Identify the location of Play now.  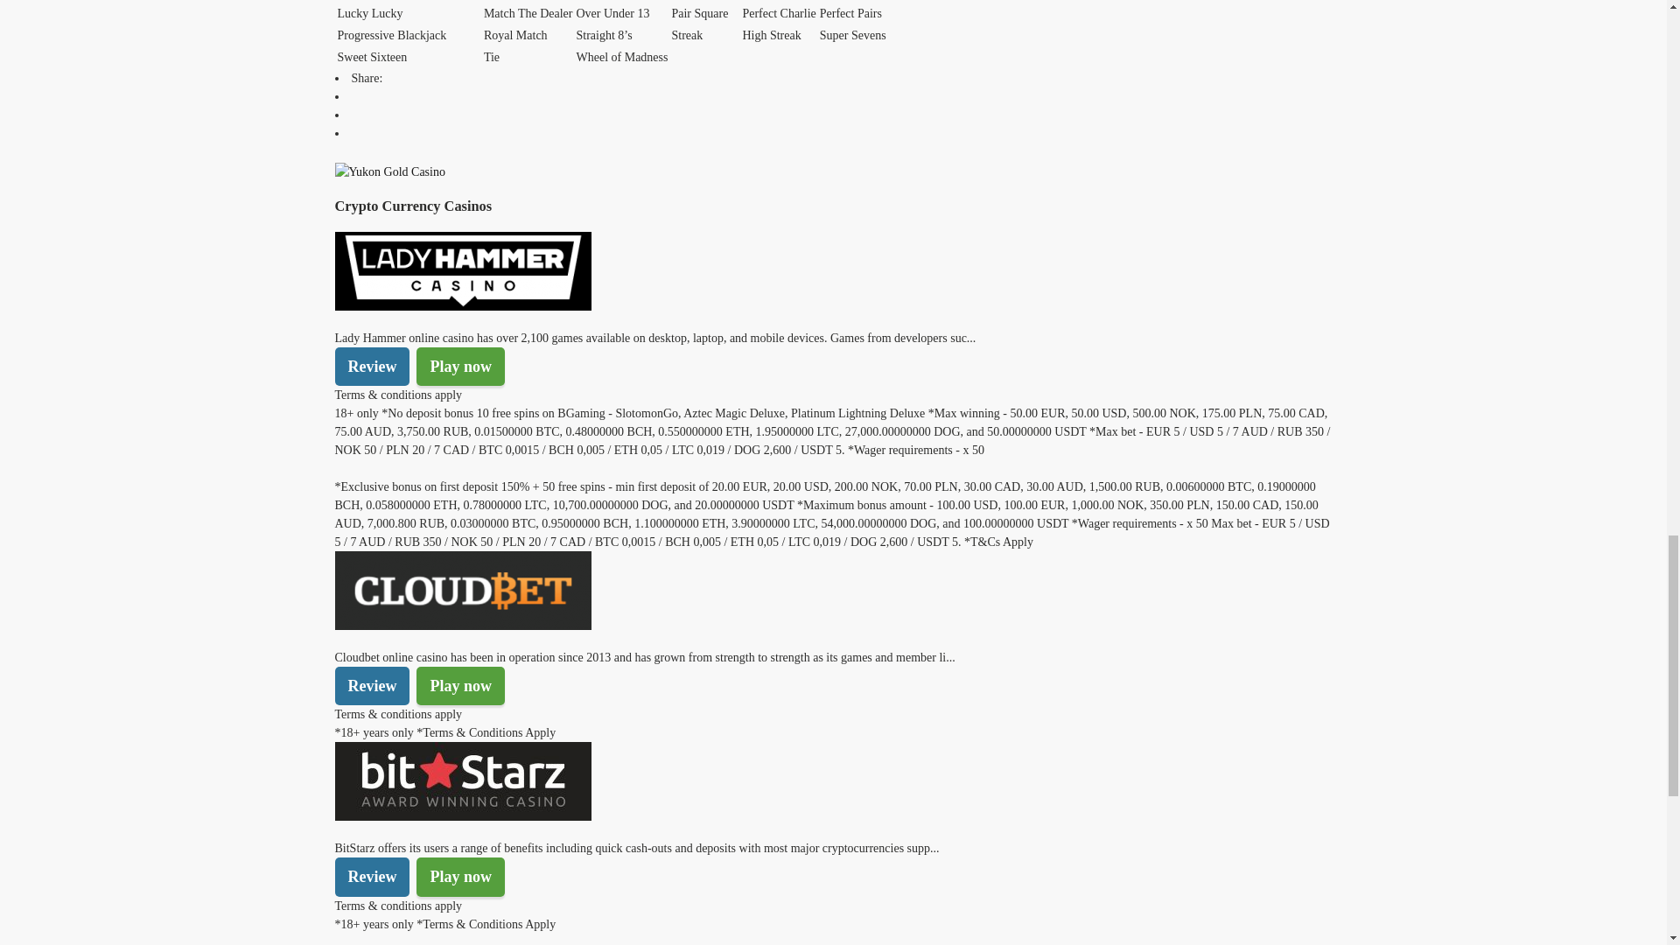
(460, 686).